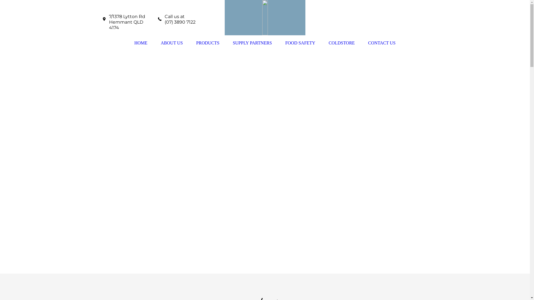 The width and height of the screenshot is (534, 300). I want to click on FOOD SAFETY, so click(300, 43).